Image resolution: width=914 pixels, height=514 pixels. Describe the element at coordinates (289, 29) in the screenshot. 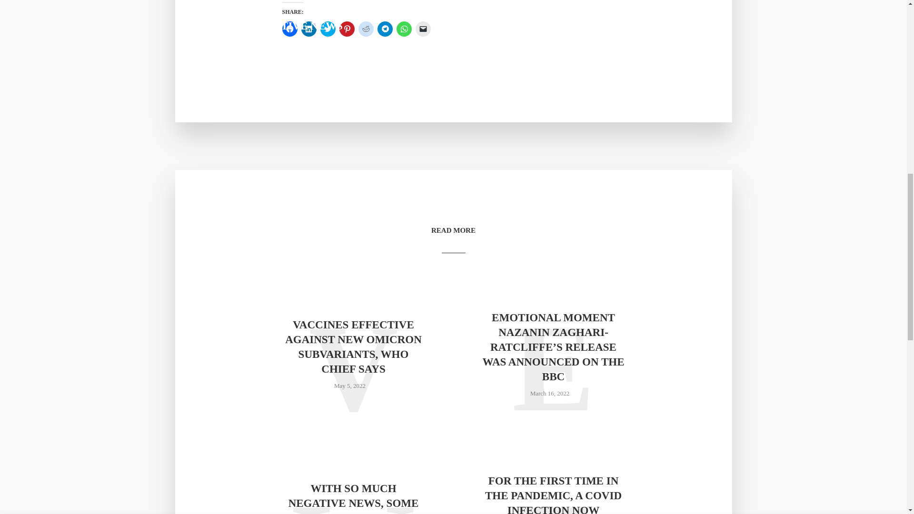

I see `Click to share on Facebook` at that location.